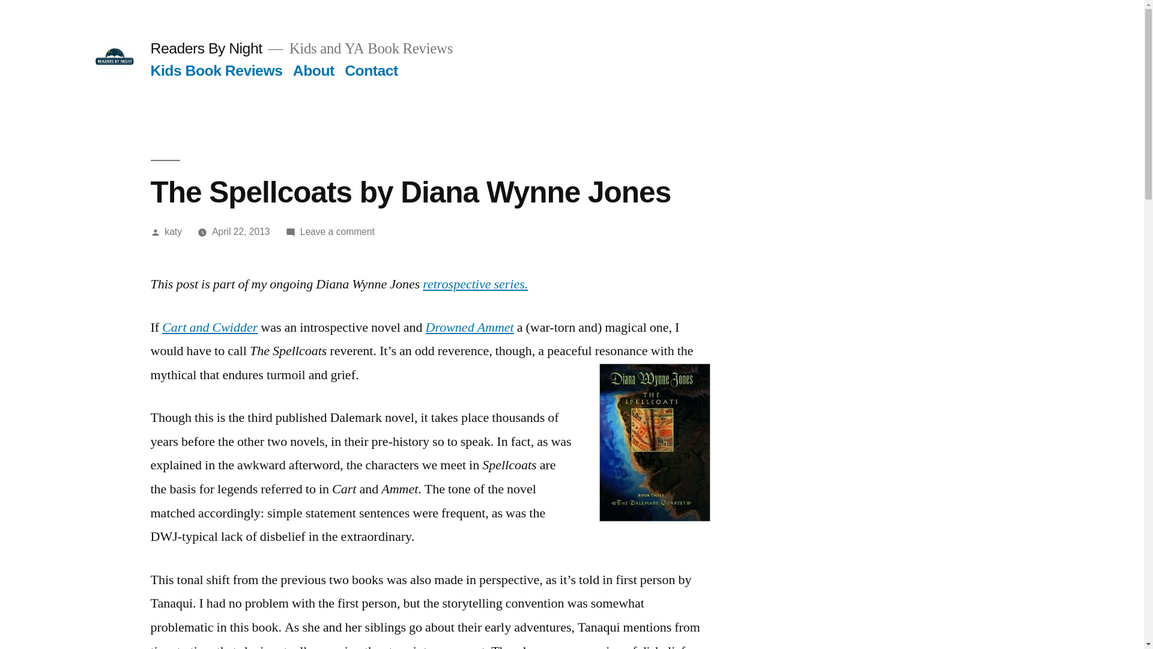 This screenshot has height=649, width=1153. I want to click on katy, so click(173, 231).